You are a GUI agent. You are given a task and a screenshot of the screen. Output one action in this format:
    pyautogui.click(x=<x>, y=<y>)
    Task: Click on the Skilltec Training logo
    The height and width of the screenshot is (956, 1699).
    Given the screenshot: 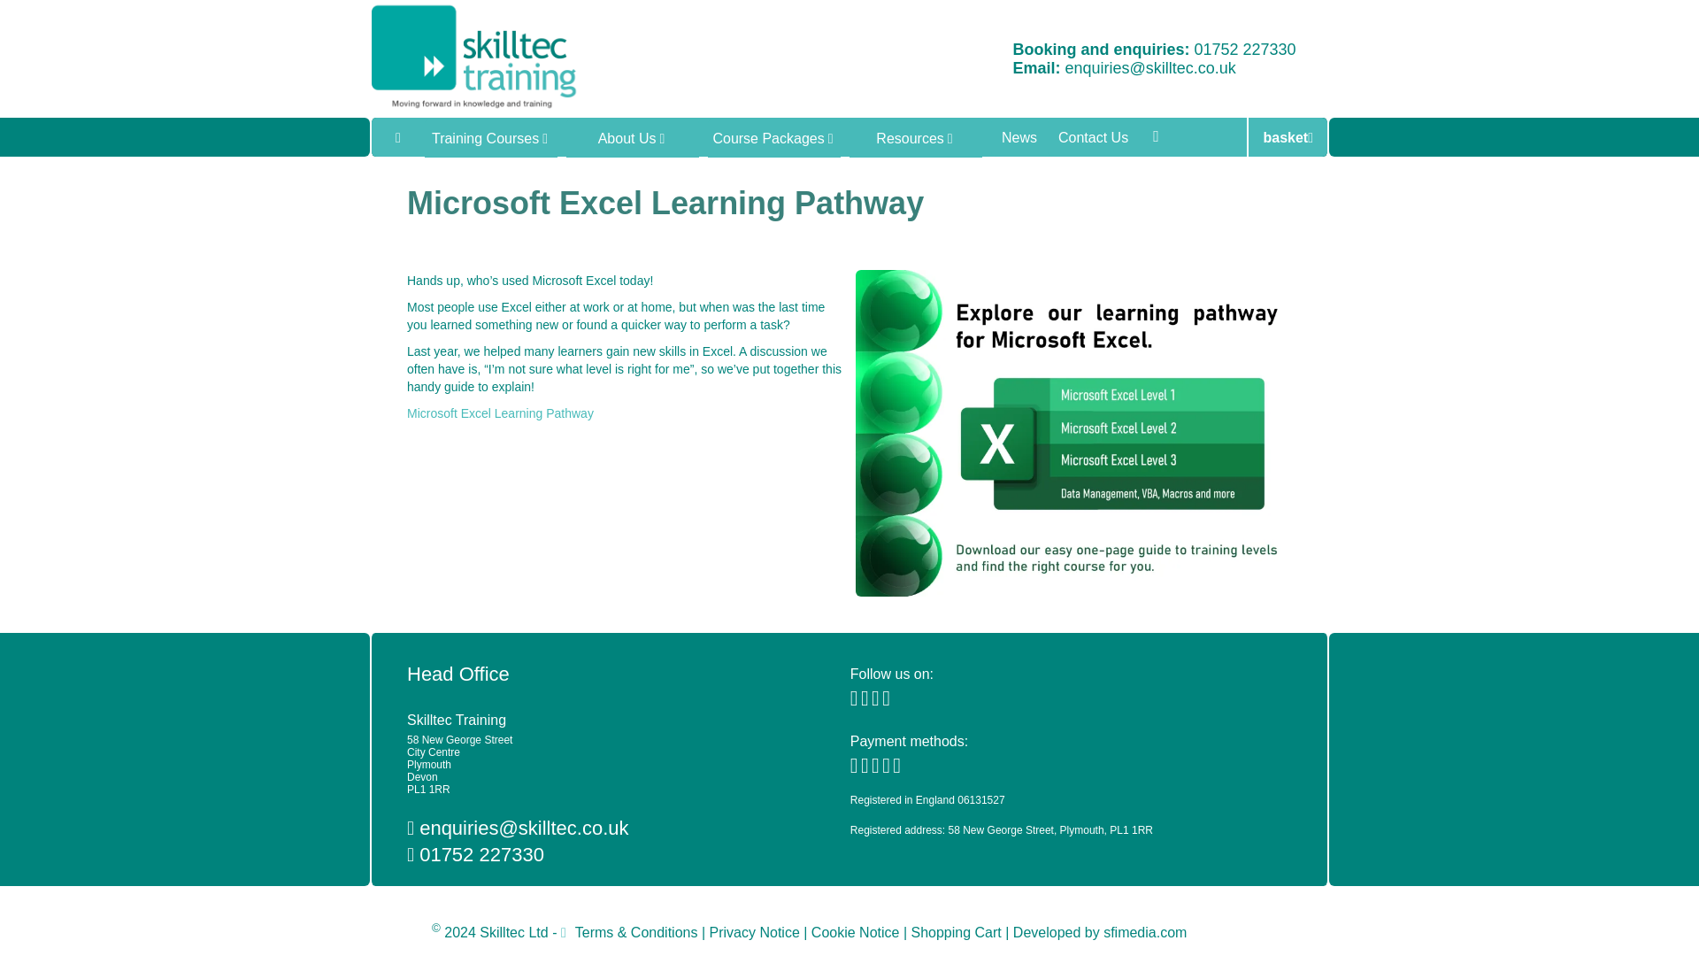 What is the action you would take?
    pyautogui.click(x=482, y=57)
    